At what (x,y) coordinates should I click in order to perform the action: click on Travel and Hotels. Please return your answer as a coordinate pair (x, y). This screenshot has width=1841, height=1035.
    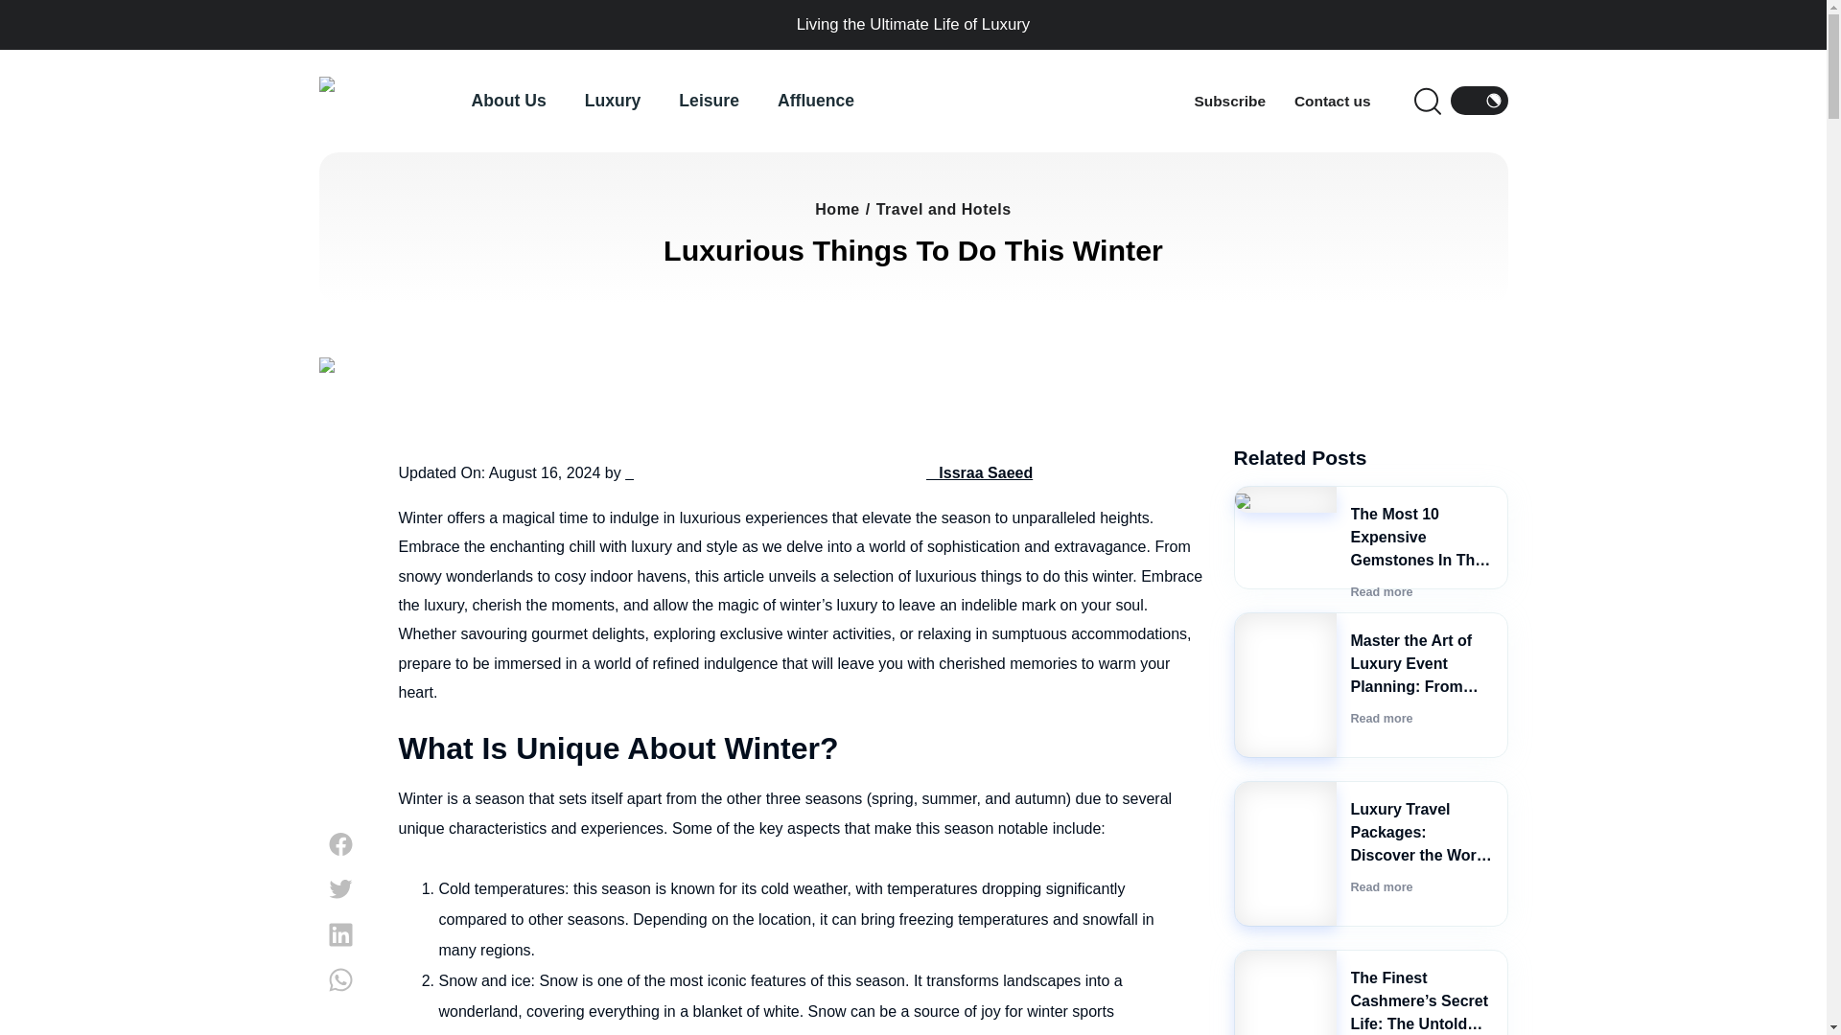
    Looking at the image, I should click on (944, 209).